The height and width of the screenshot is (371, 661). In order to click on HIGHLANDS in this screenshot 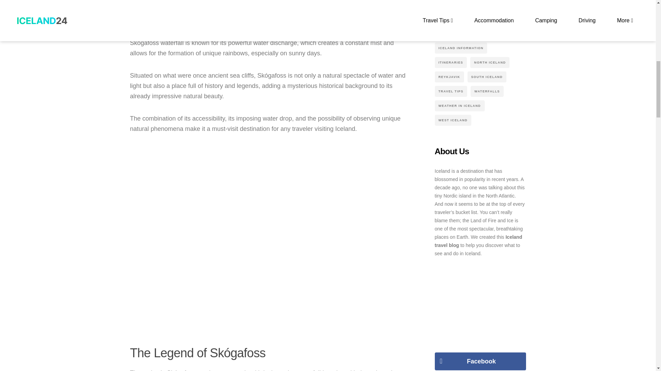, I will do `click(449, 5)`.